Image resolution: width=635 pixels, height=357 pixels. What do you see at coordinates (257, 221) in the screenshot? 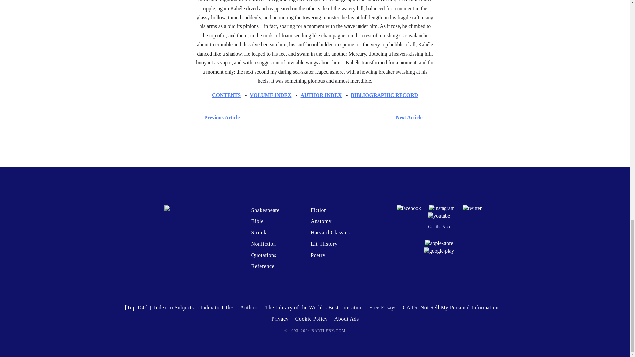
I see `Bible` at bounding box center [257, 221].